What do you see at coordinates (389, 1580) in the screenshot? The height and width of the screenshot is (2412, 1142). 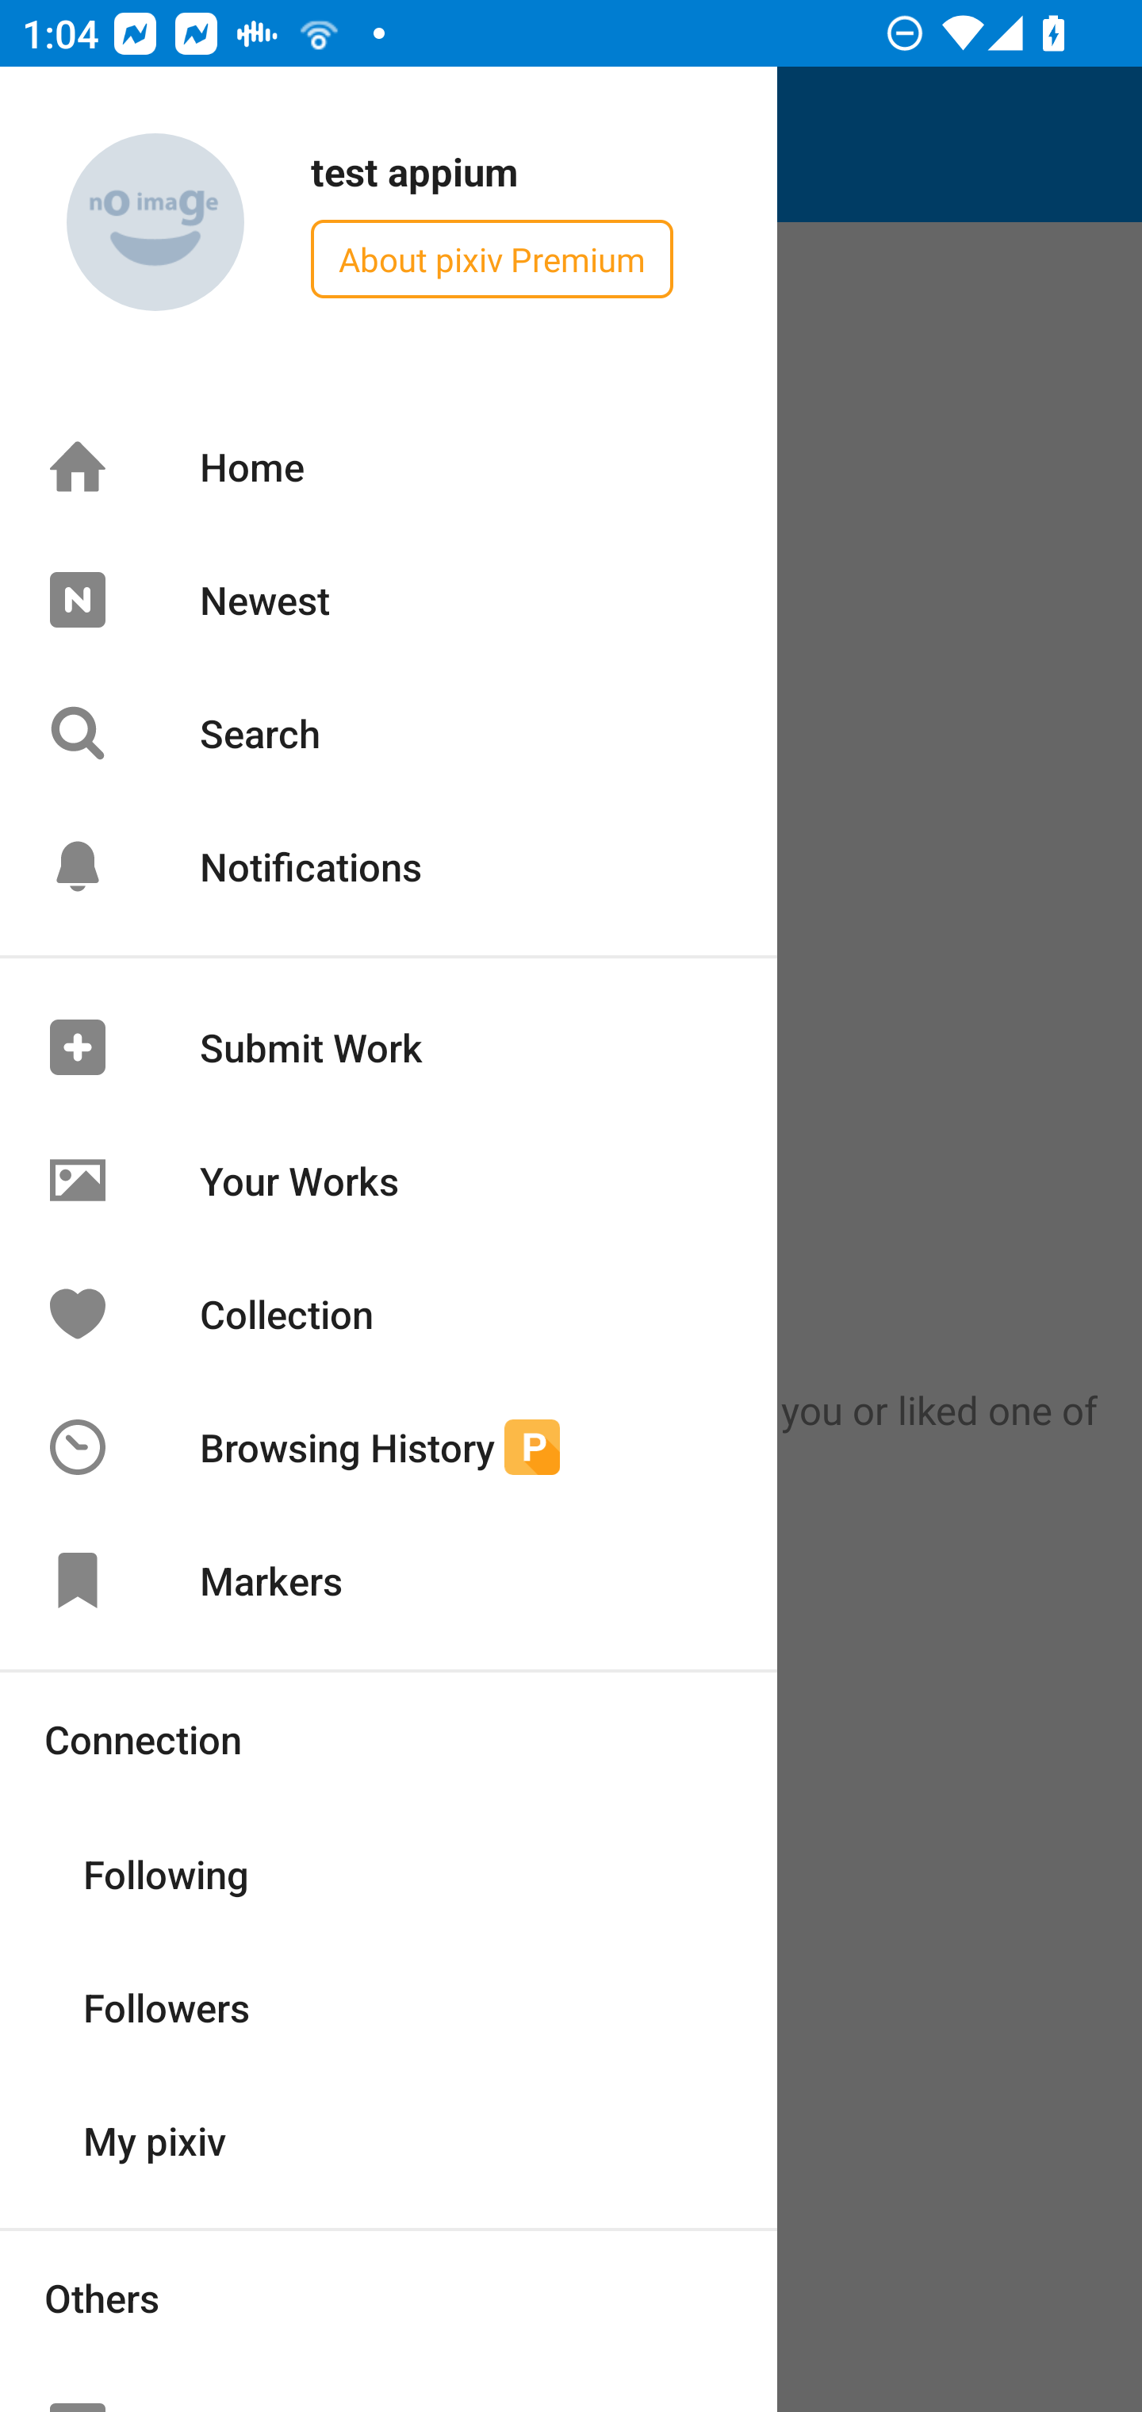 I see `Markers` at bounding box center [389, 1580].